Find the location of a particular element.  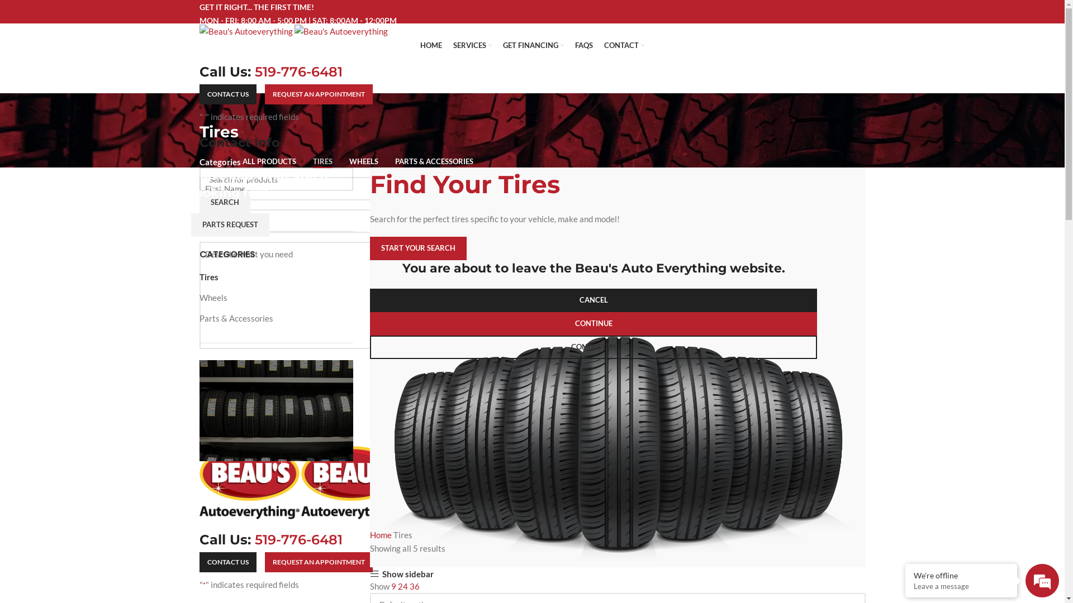

HOME is located at coordinates (431, 46).